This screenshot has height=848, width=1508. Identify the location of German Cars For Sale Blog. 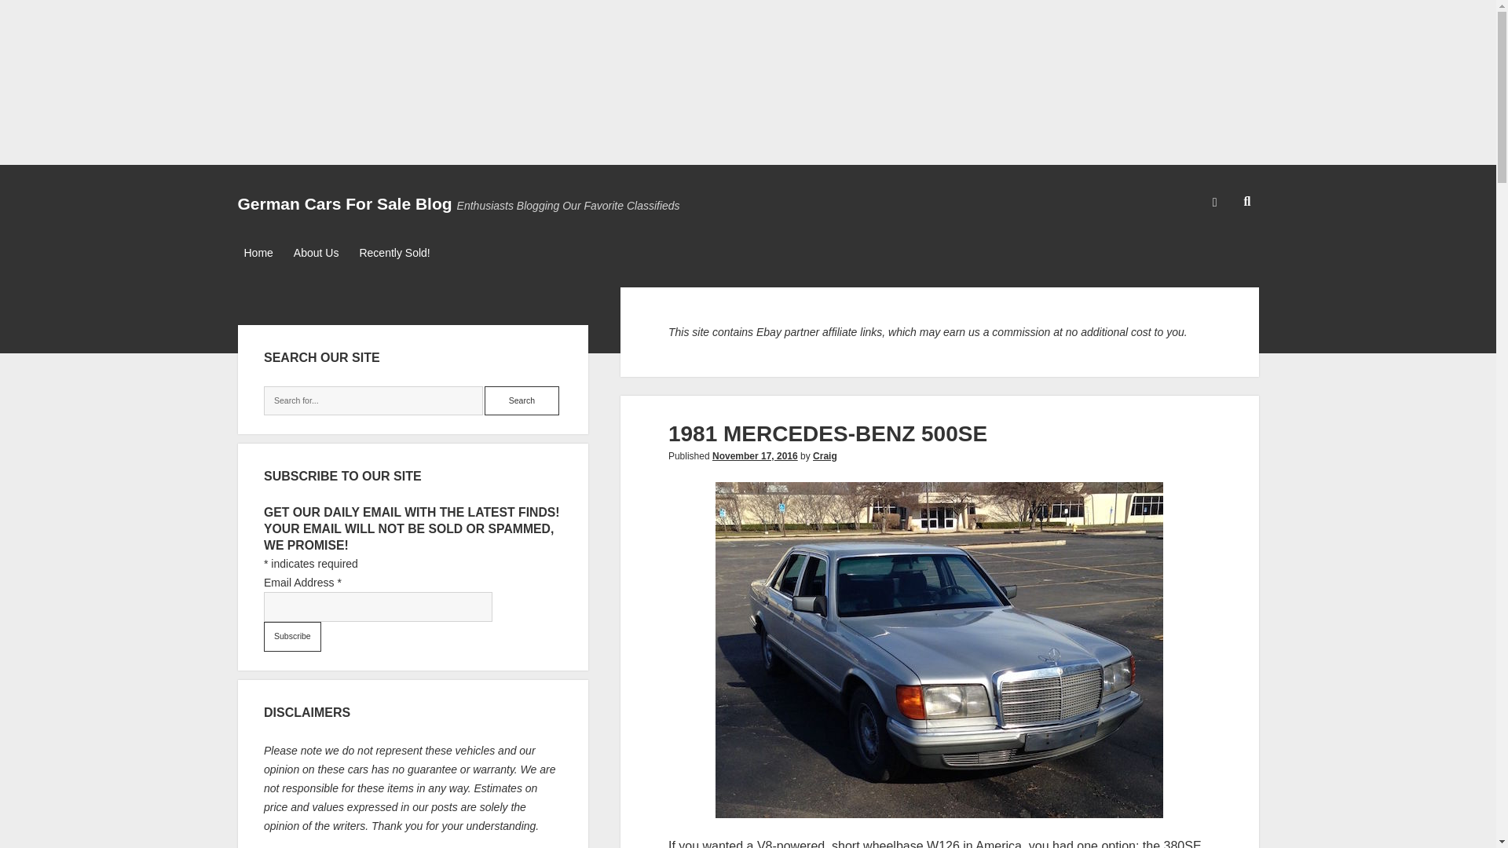
(344, 204).